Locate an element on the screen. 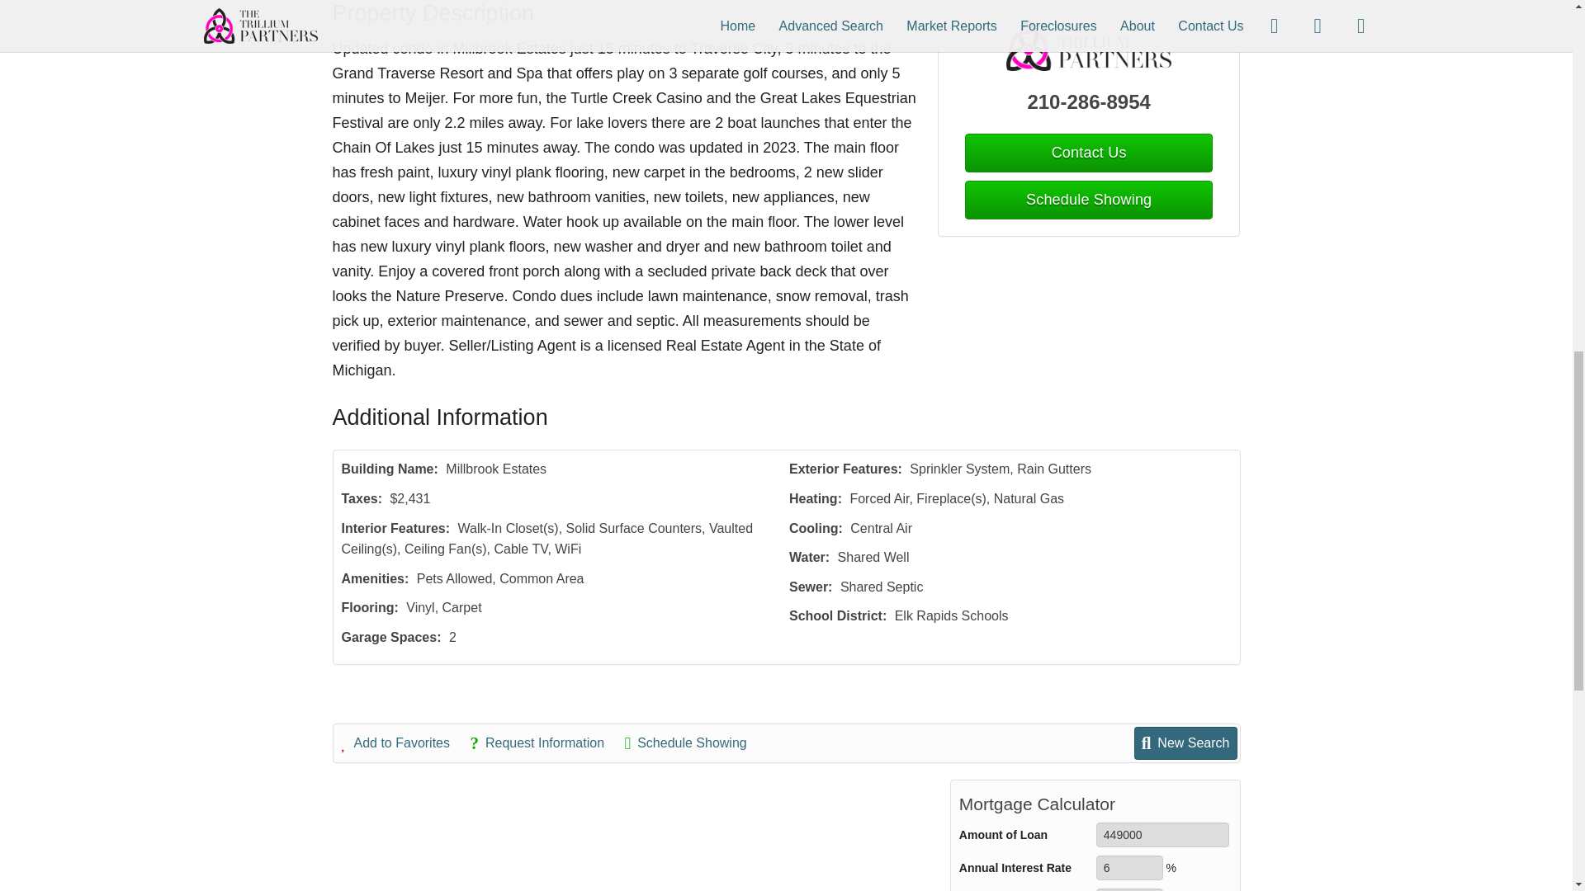  Contact Us is located at coordinates (1088, 153).